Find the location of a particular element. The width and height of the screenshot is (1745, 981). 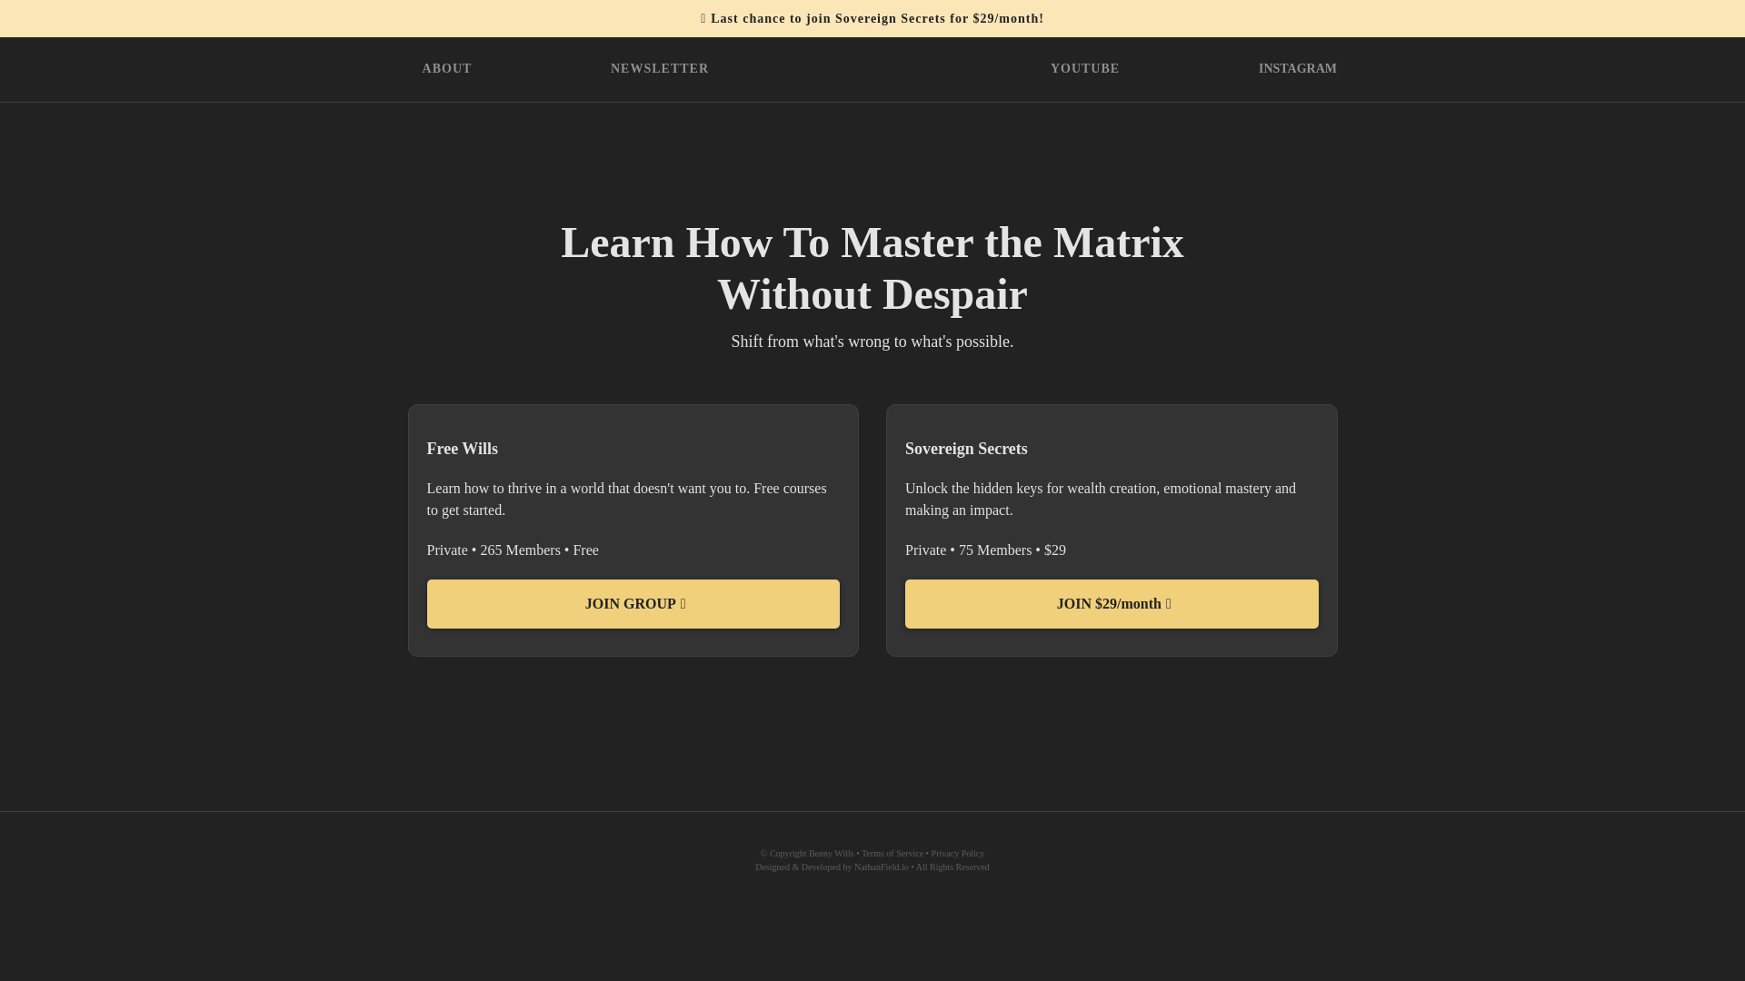

YOUTUBE is located at coordinates (1084, 69).